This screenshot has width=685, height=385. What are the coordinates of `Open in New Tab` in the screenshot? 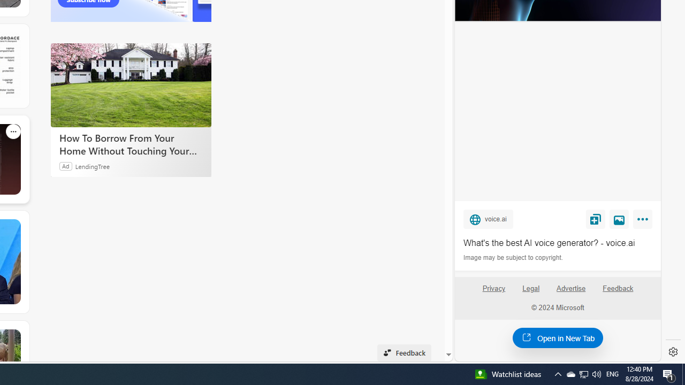 It's located at (558, 337).